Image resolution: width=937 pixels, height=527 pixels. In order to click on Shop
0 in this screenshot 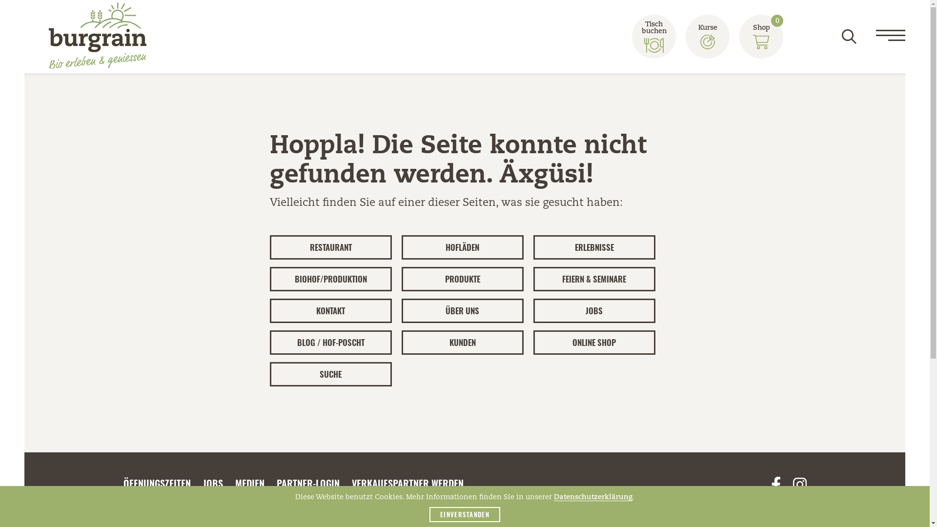, I will do `click(761, 37)`.